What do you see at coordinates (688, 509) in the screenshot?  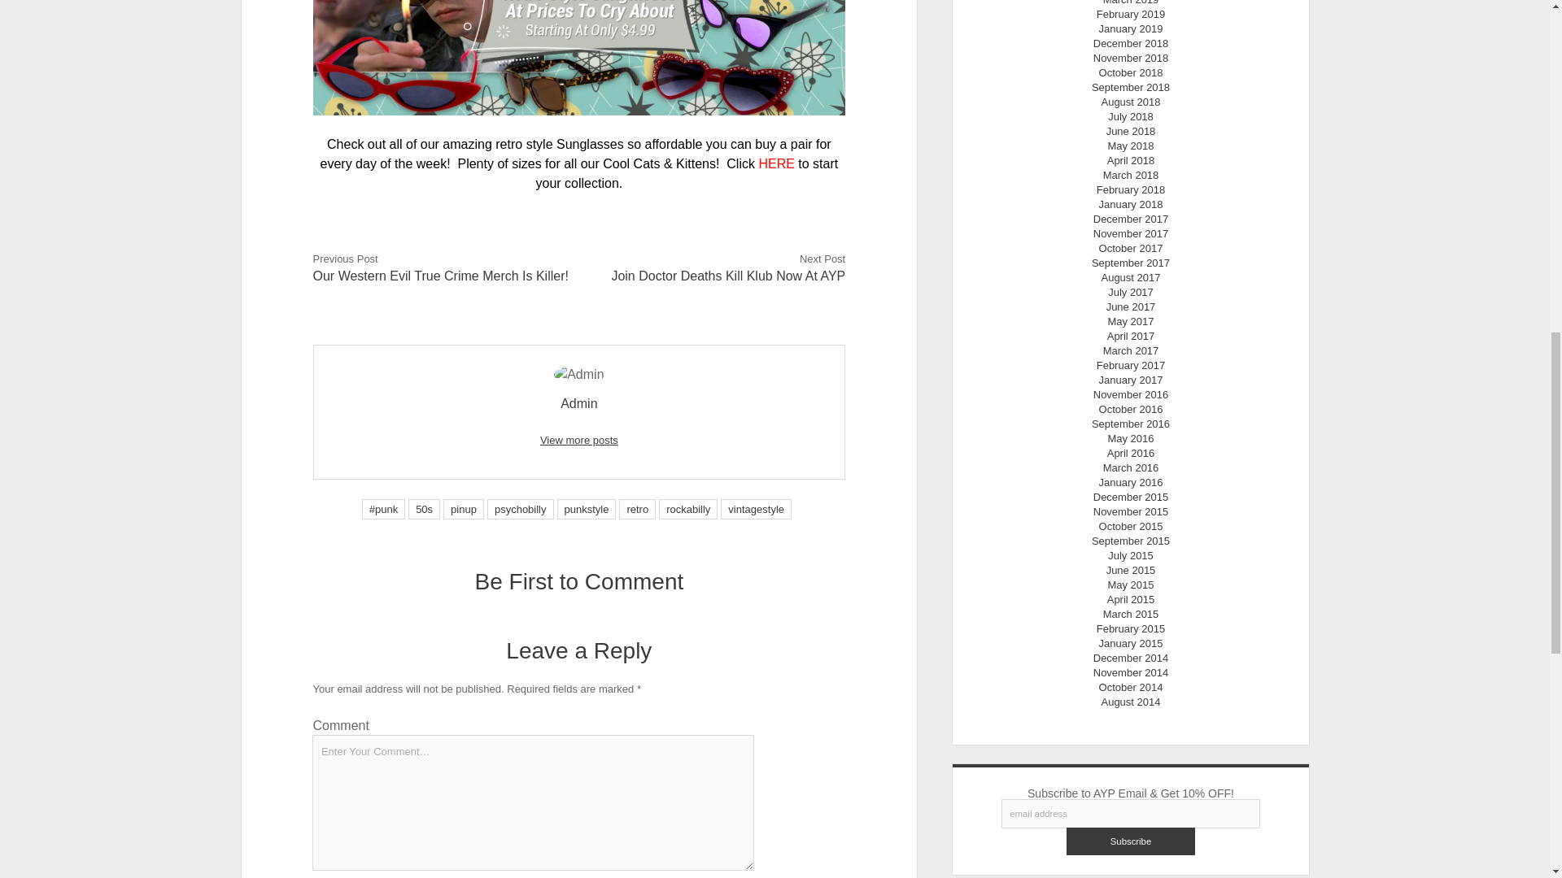 I see `rockabilly` at bounding box center [688, 509].